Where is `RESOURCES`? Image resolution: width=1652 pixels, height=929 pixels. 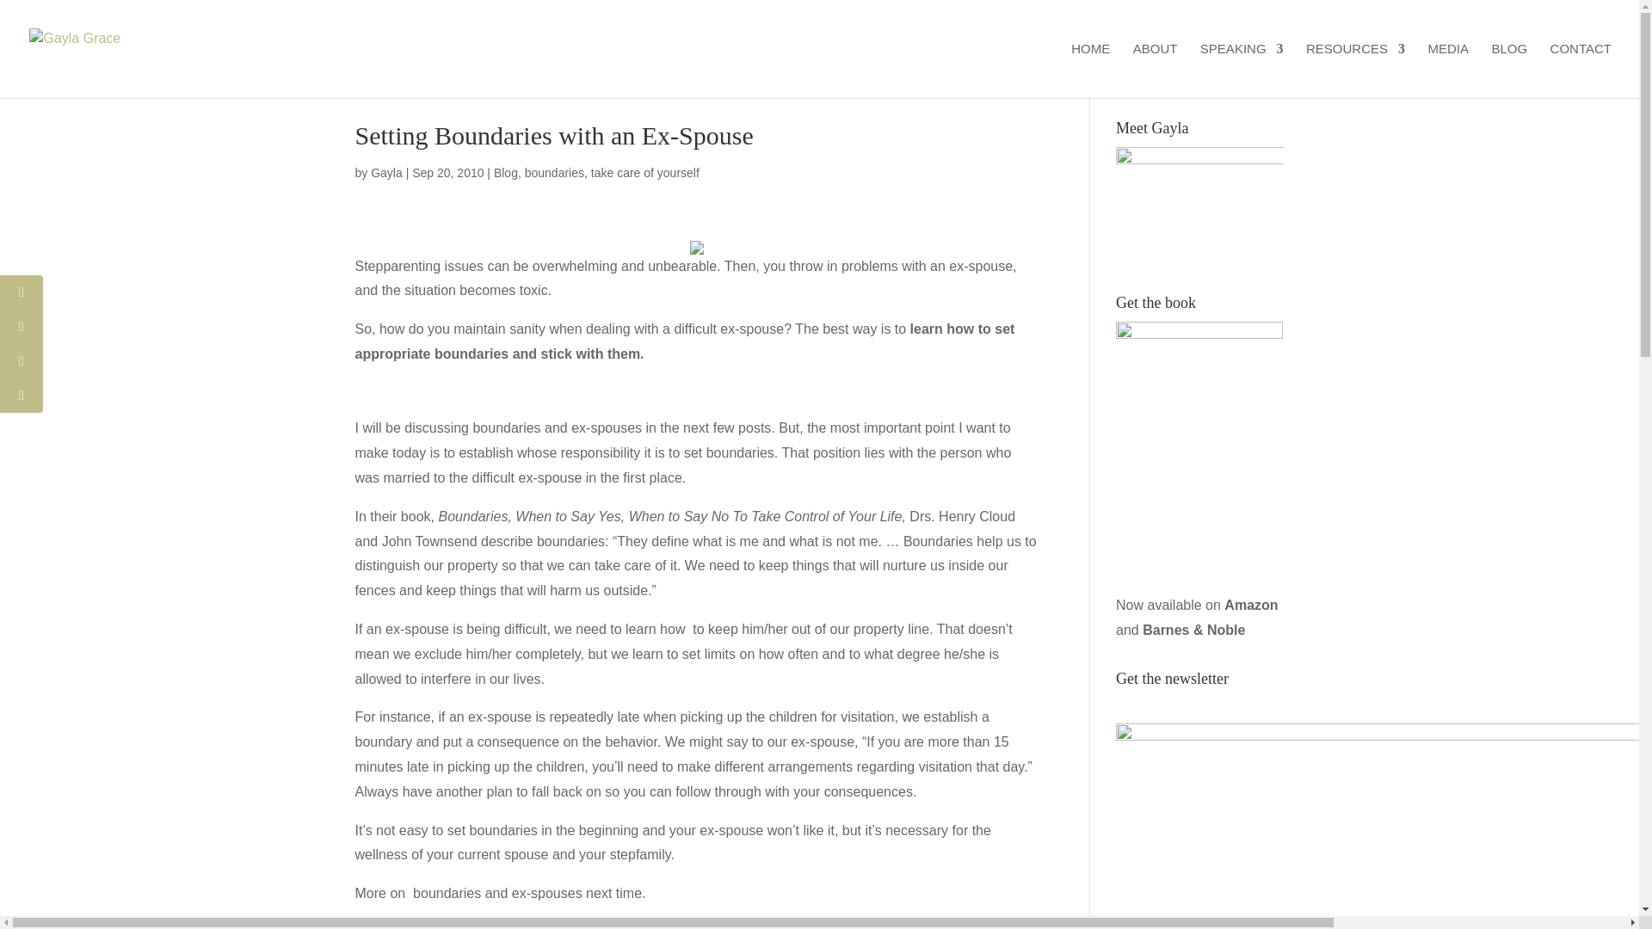 RESOURCES is located at coordinates (1356, 71).